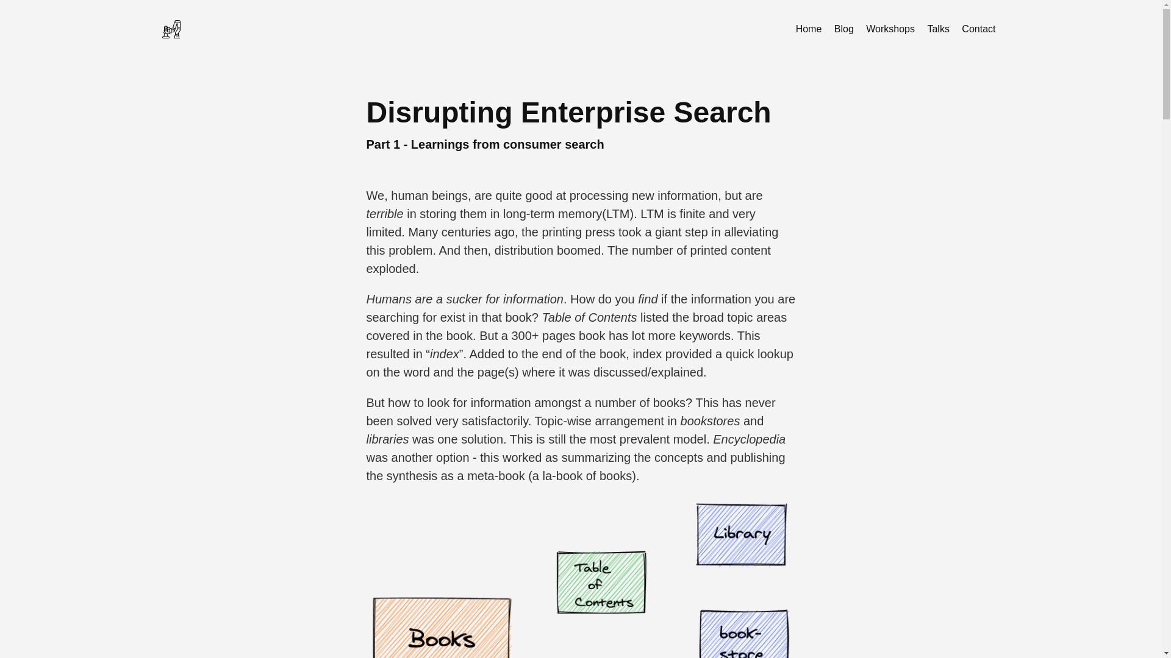 This screenshot has width=1171, height=658. I want to click on Contact Form, so click(978, 29).